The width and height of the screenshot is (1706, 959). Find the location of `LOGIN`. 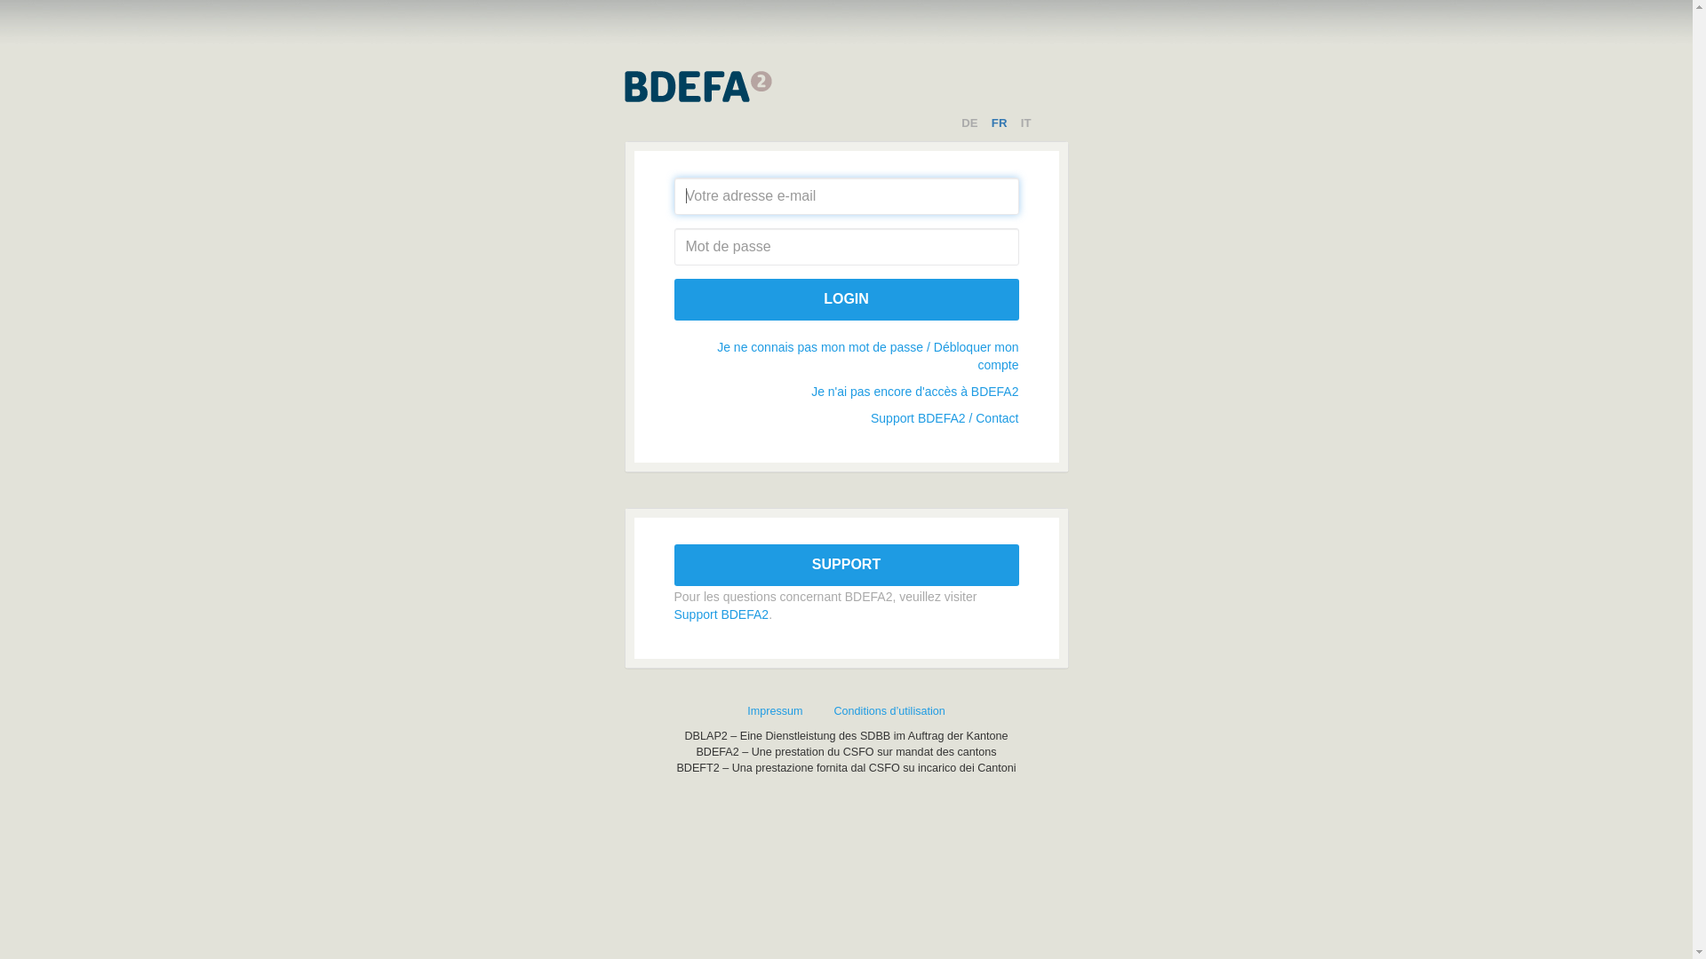

LOGIN is located at coordinates (846, 300).